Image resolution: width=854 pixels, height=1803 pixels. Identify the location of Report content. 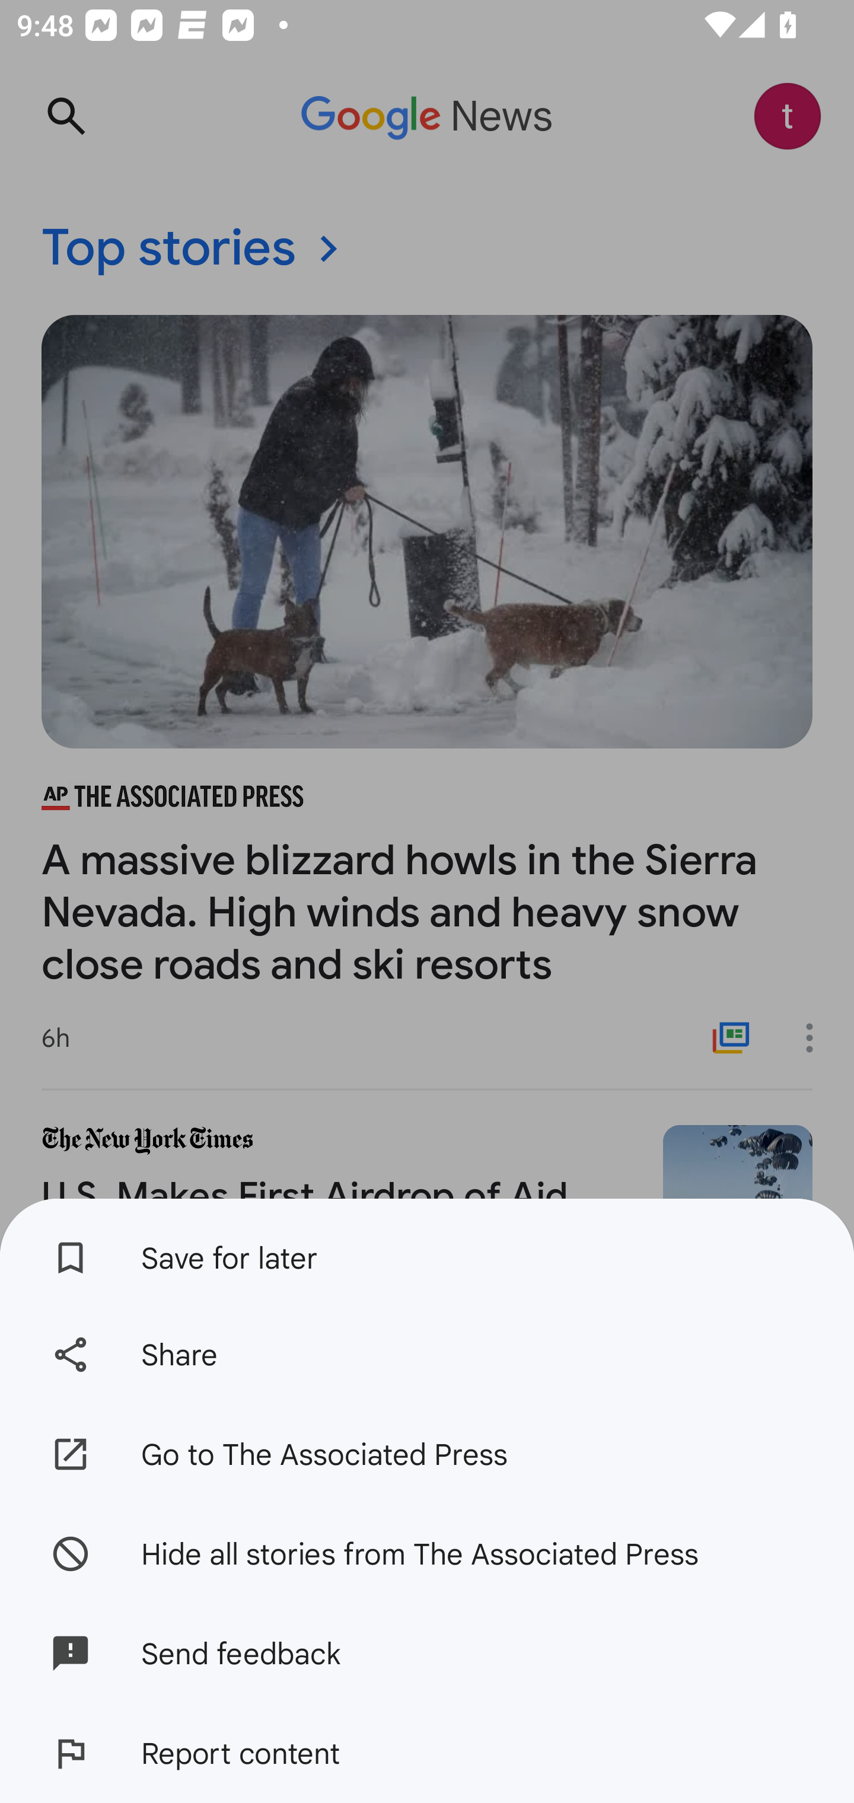
(427, 1753).